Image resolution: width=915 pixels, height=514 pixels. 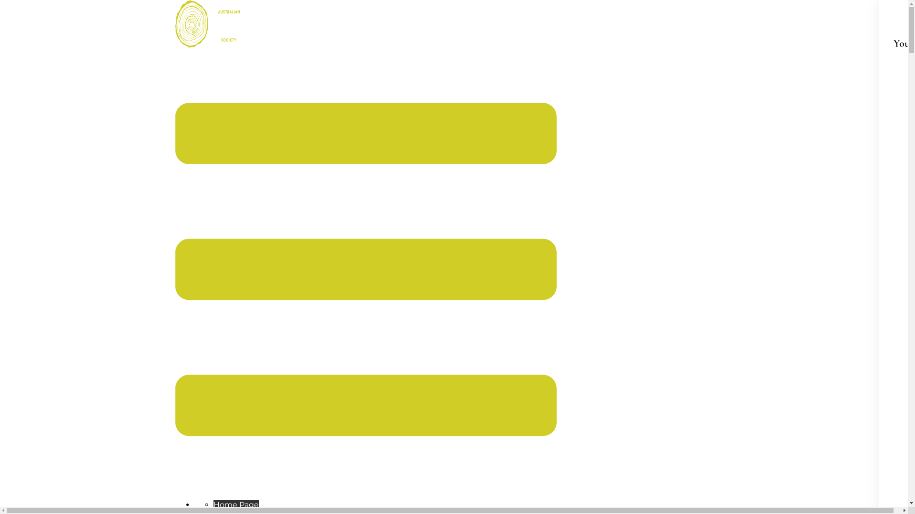 I want to click on Home Page, so click(x=236, y=504).